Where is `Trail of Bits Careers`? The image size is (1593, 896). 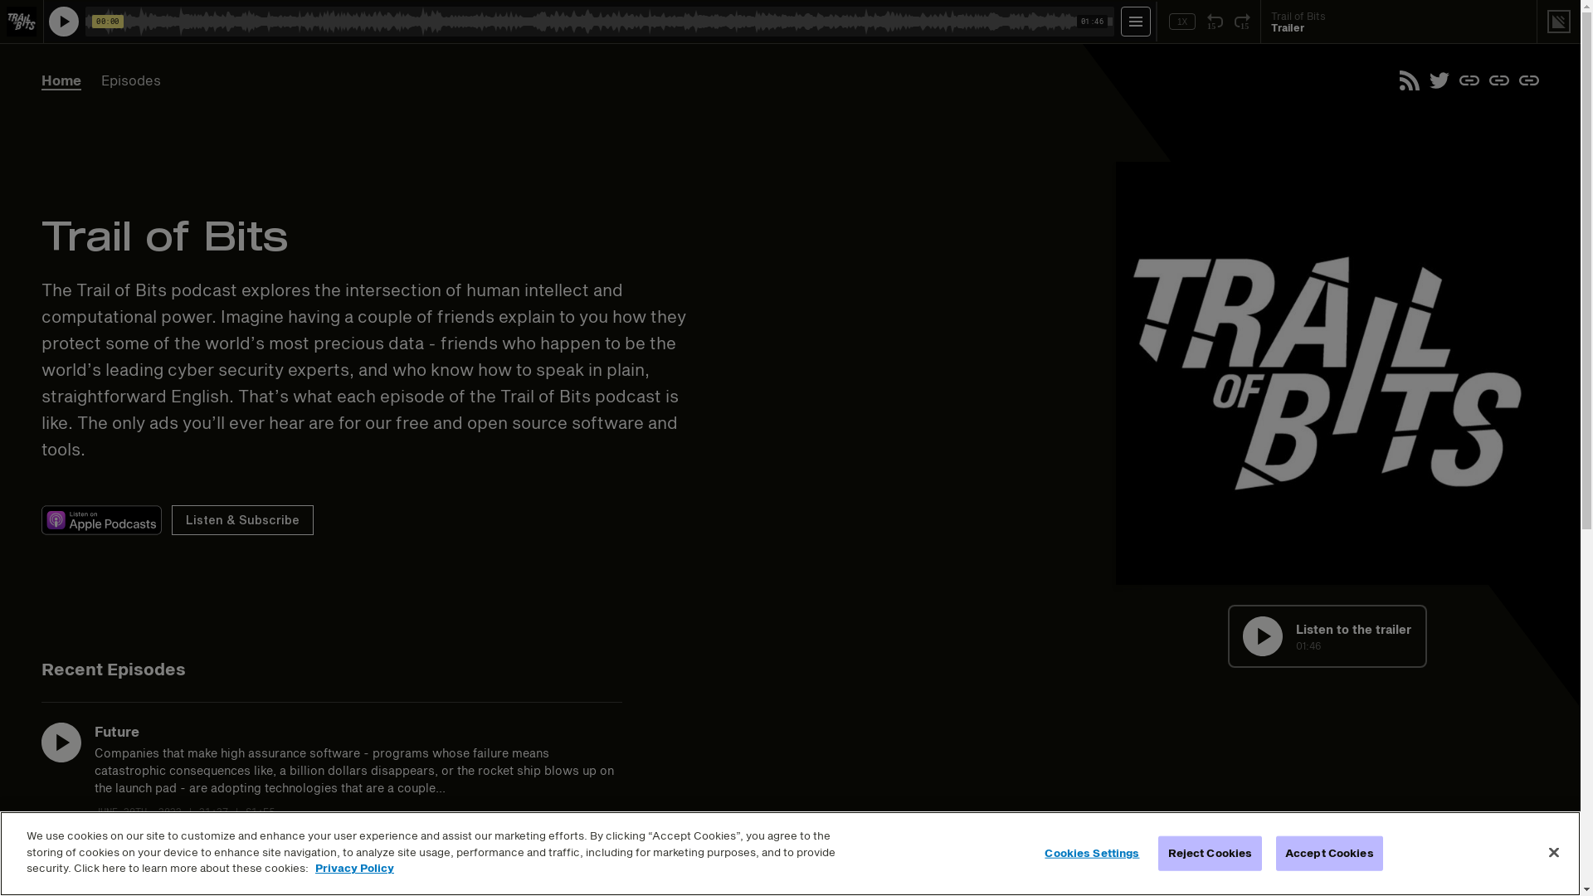 Trail of Bits Careers is located at coordinates (1499, 80).